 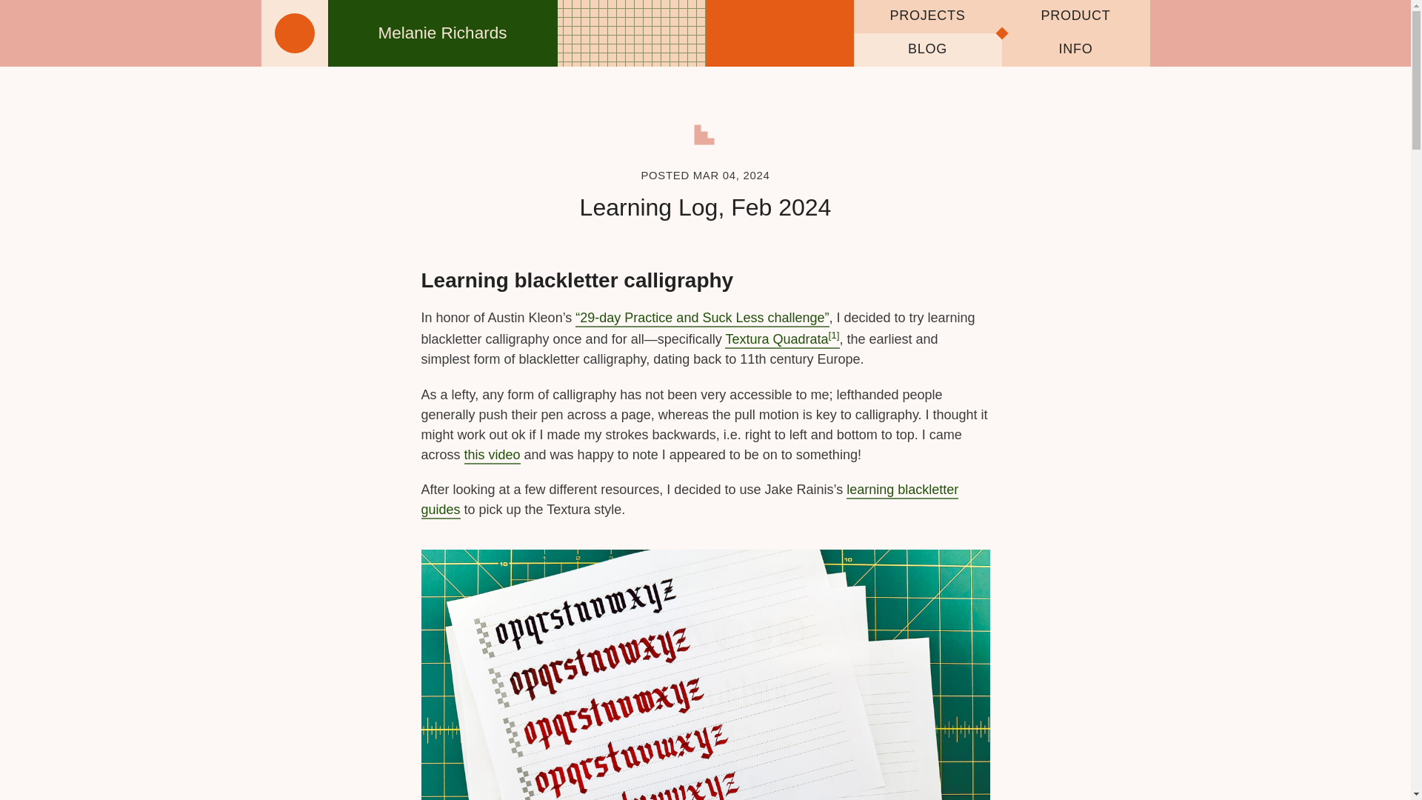 What do you see at coordinates (492, 456) in the screenshot?
I see `this video` at bounding box center [492, 456].